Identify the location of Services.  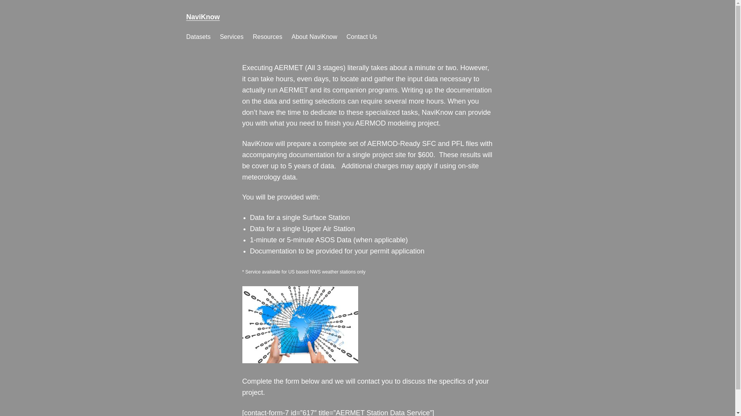
(232, 37).